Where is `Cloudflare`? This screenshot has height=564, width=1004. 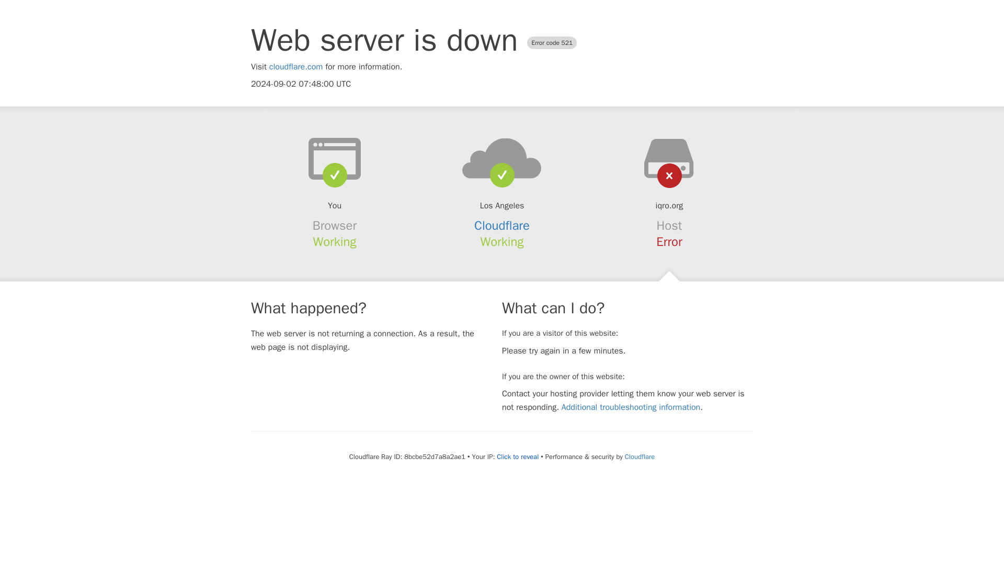
Cloudflare is located at coordinates (639, 456).